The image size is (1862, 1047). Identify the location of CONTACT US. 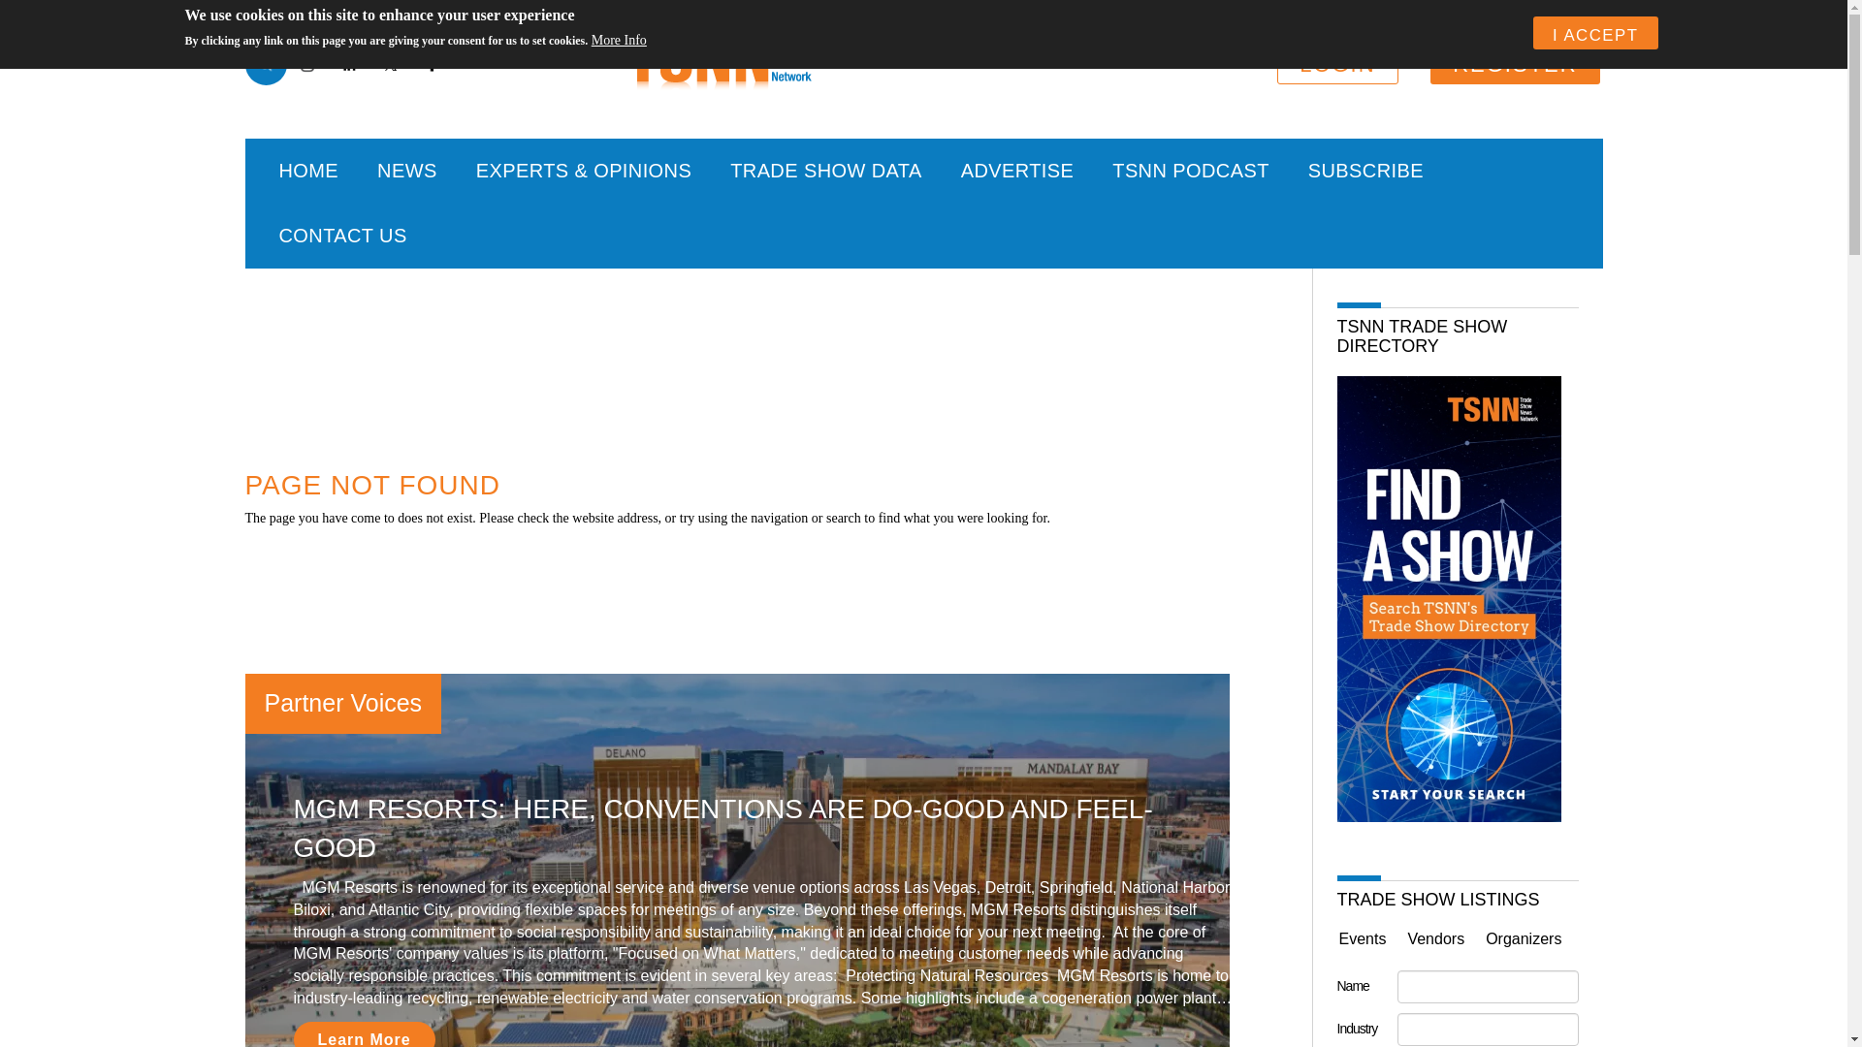
(343, 235).